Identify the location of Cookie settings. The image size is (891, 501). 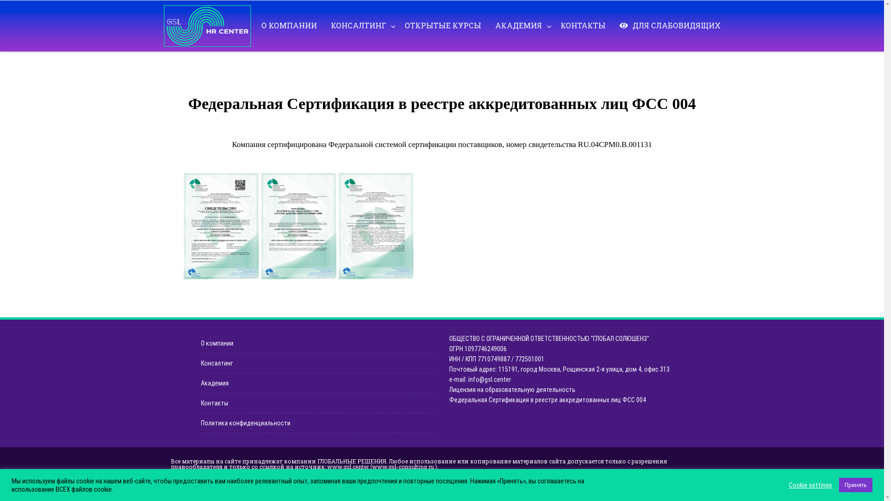
(810, 485).